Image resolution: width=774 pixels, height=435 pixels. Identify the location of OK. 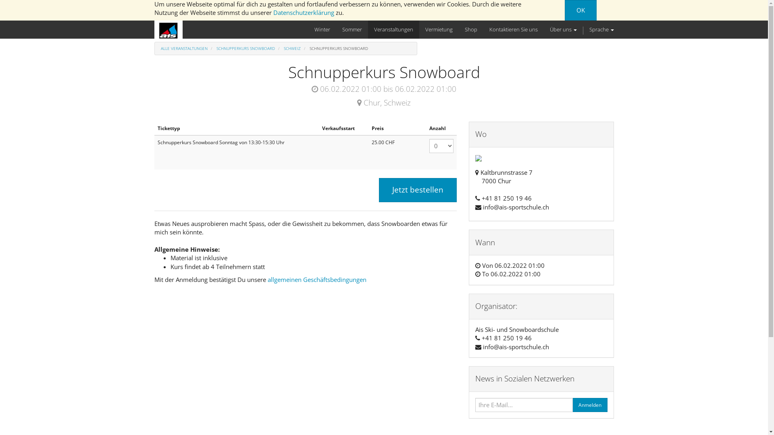
(580, 10).